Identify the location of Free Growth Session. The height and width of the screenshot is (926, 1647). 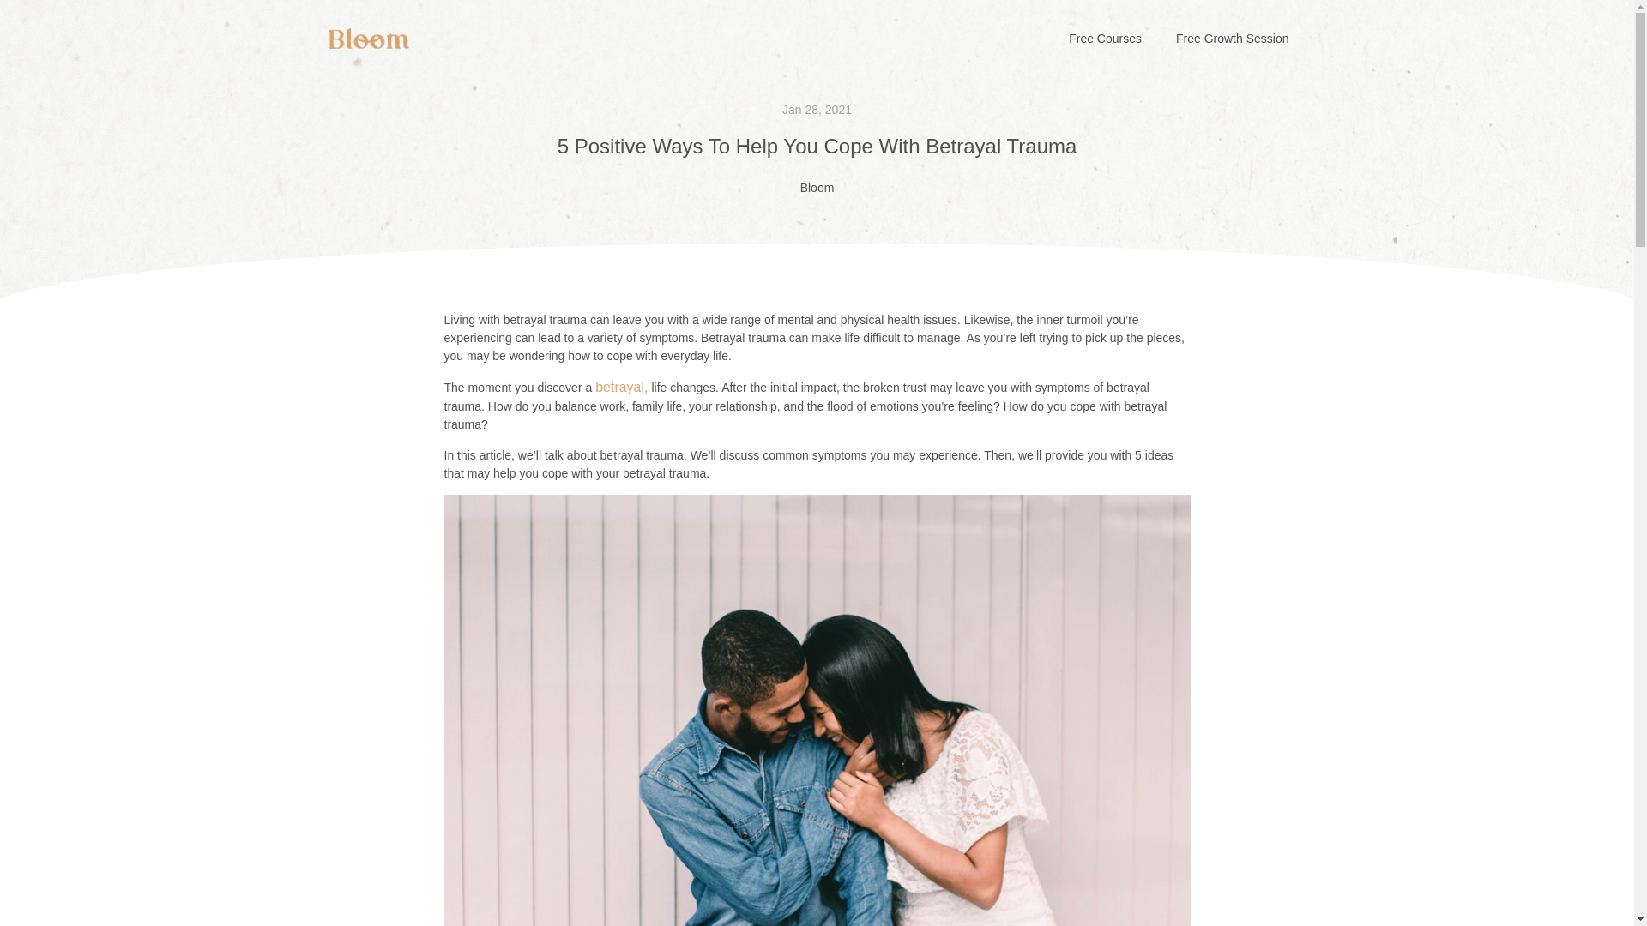
(1232, 38).